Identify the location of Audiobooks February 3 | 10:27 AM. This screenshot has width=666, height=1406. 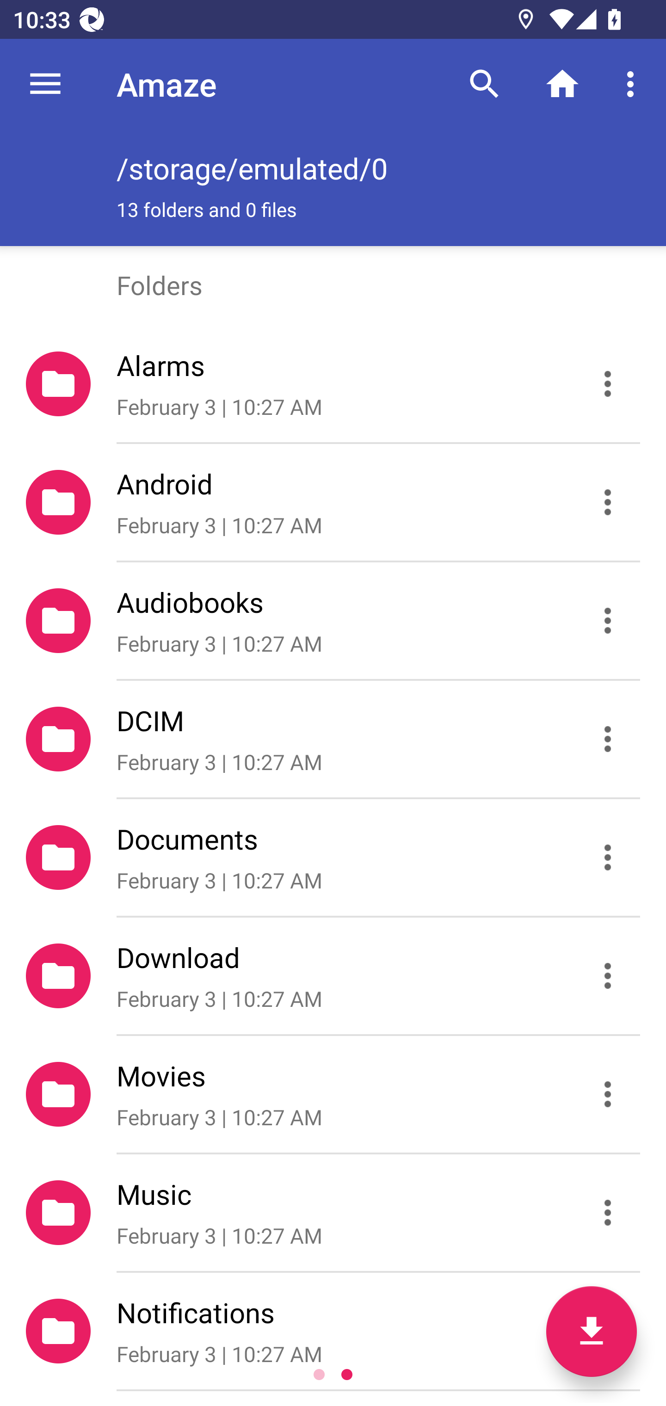
(333, 621).